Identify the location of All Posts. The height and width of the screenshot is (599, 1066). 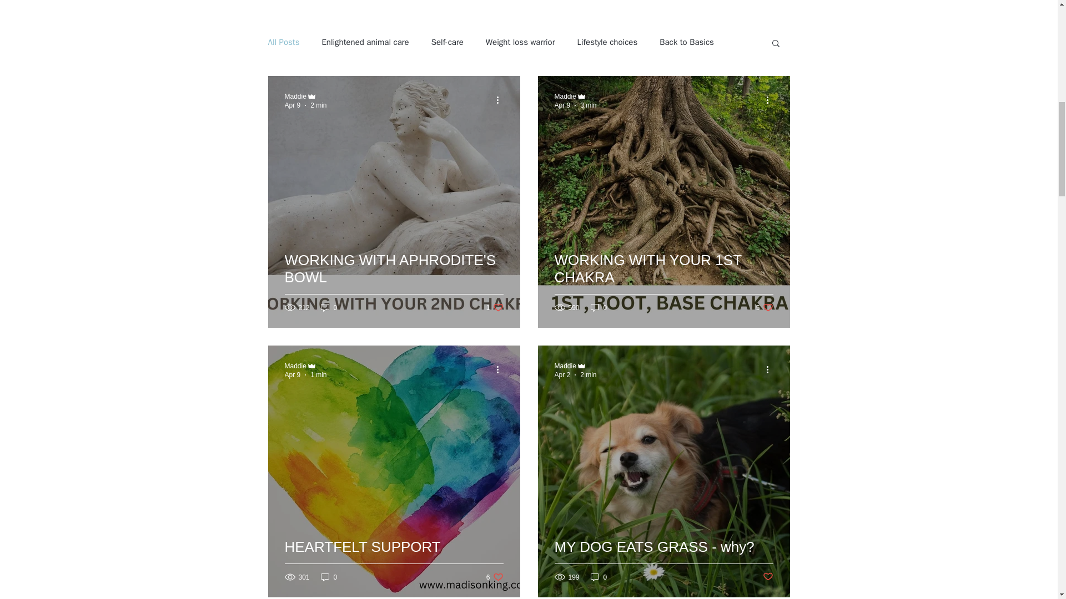
(562, 105).